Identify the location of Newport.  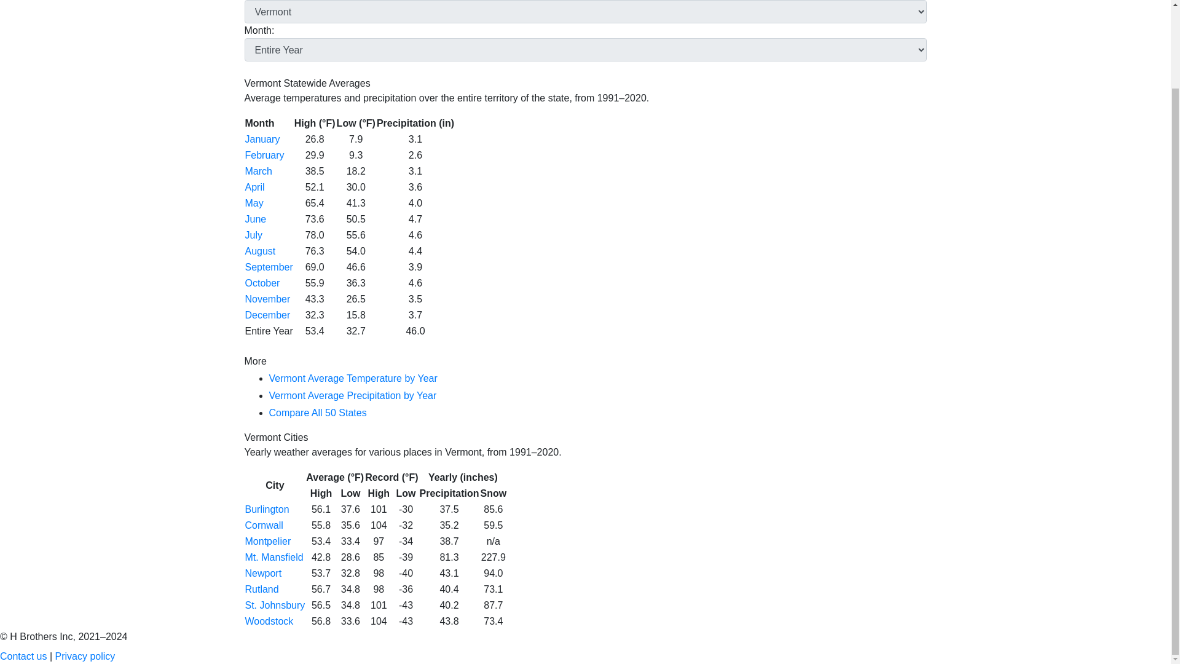
(263, 573).